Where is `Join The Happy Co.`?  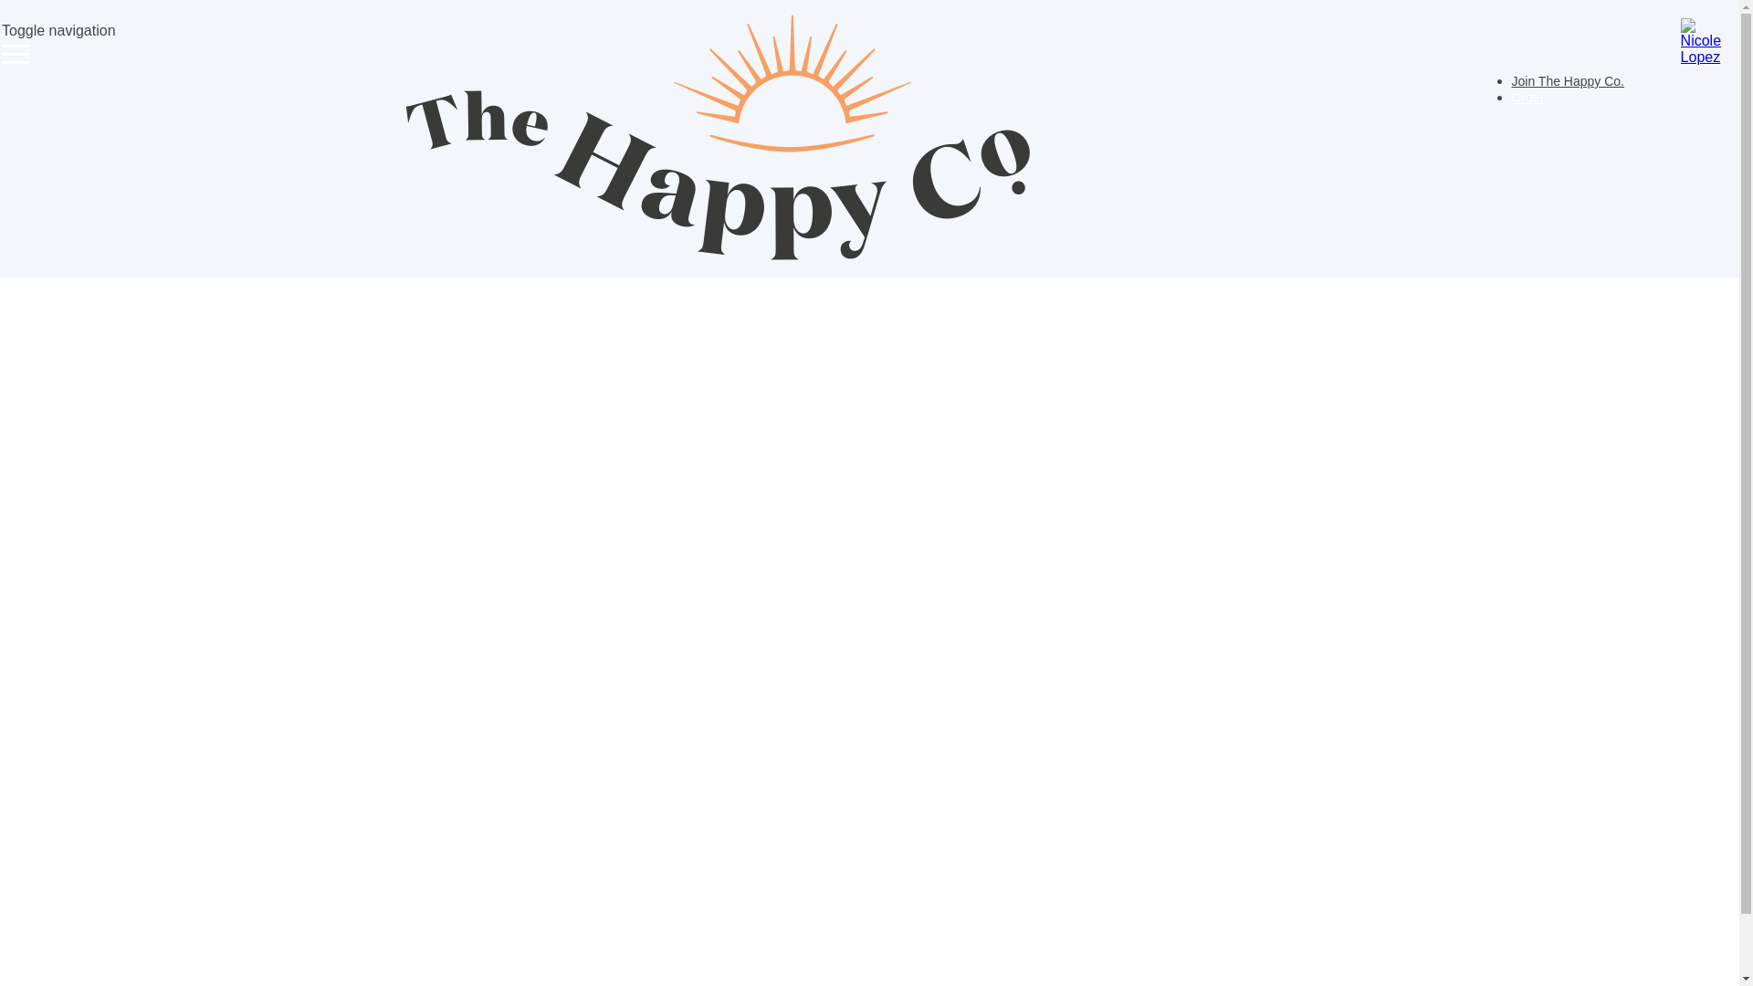
Join The Happy Co. is located at coordinates (1569, 81).